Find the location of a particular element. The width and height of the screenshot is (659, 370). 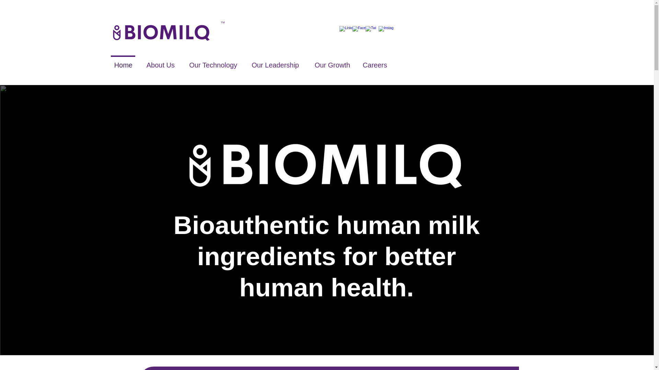

Home is located at coordinates (123, 62).